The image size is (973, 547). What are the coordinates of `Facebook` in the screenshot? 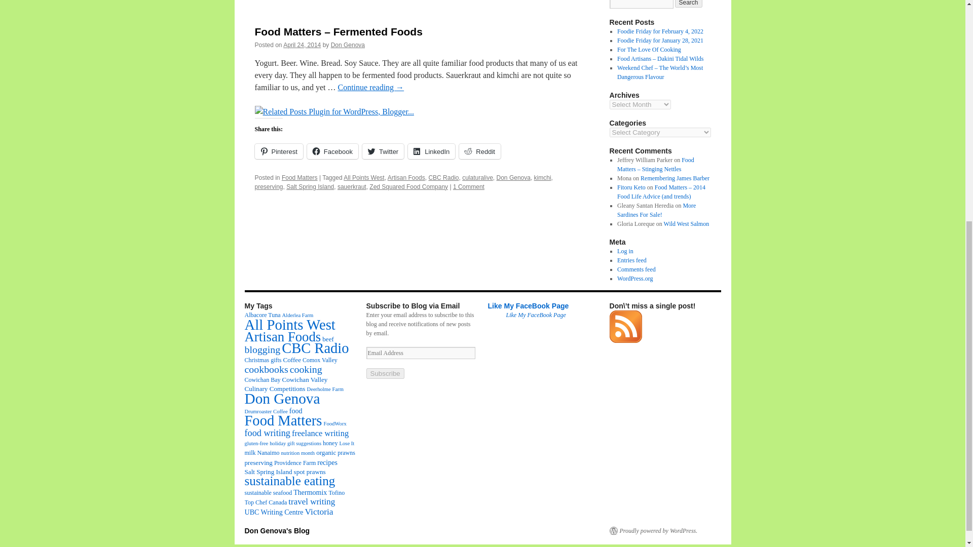 It's located at (332, 151).